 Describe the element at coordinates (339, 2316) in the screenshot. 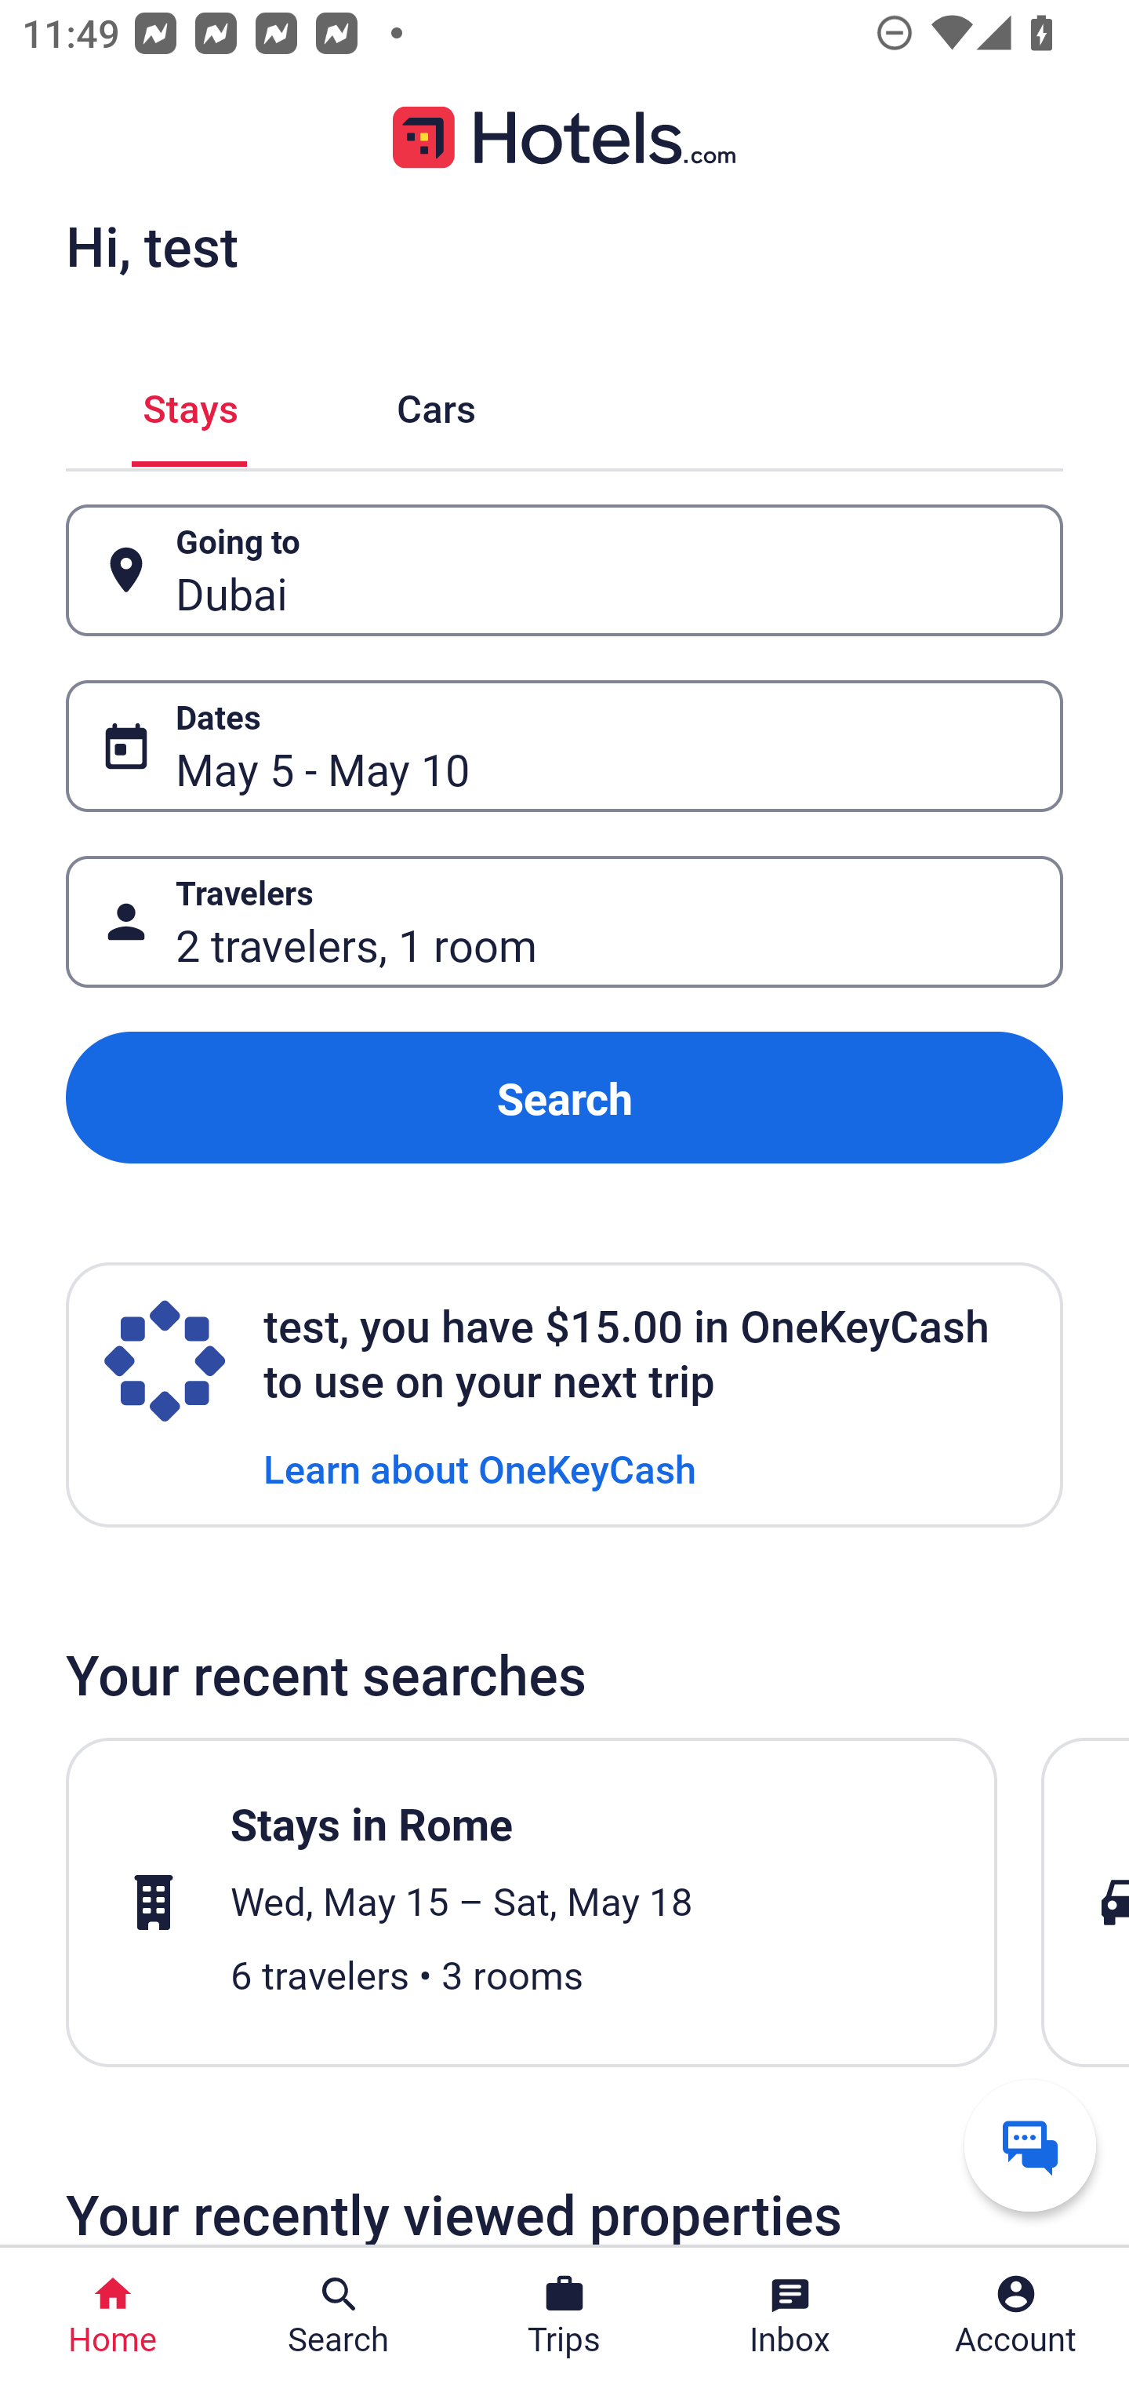

I see `Search Search Button` at that location.